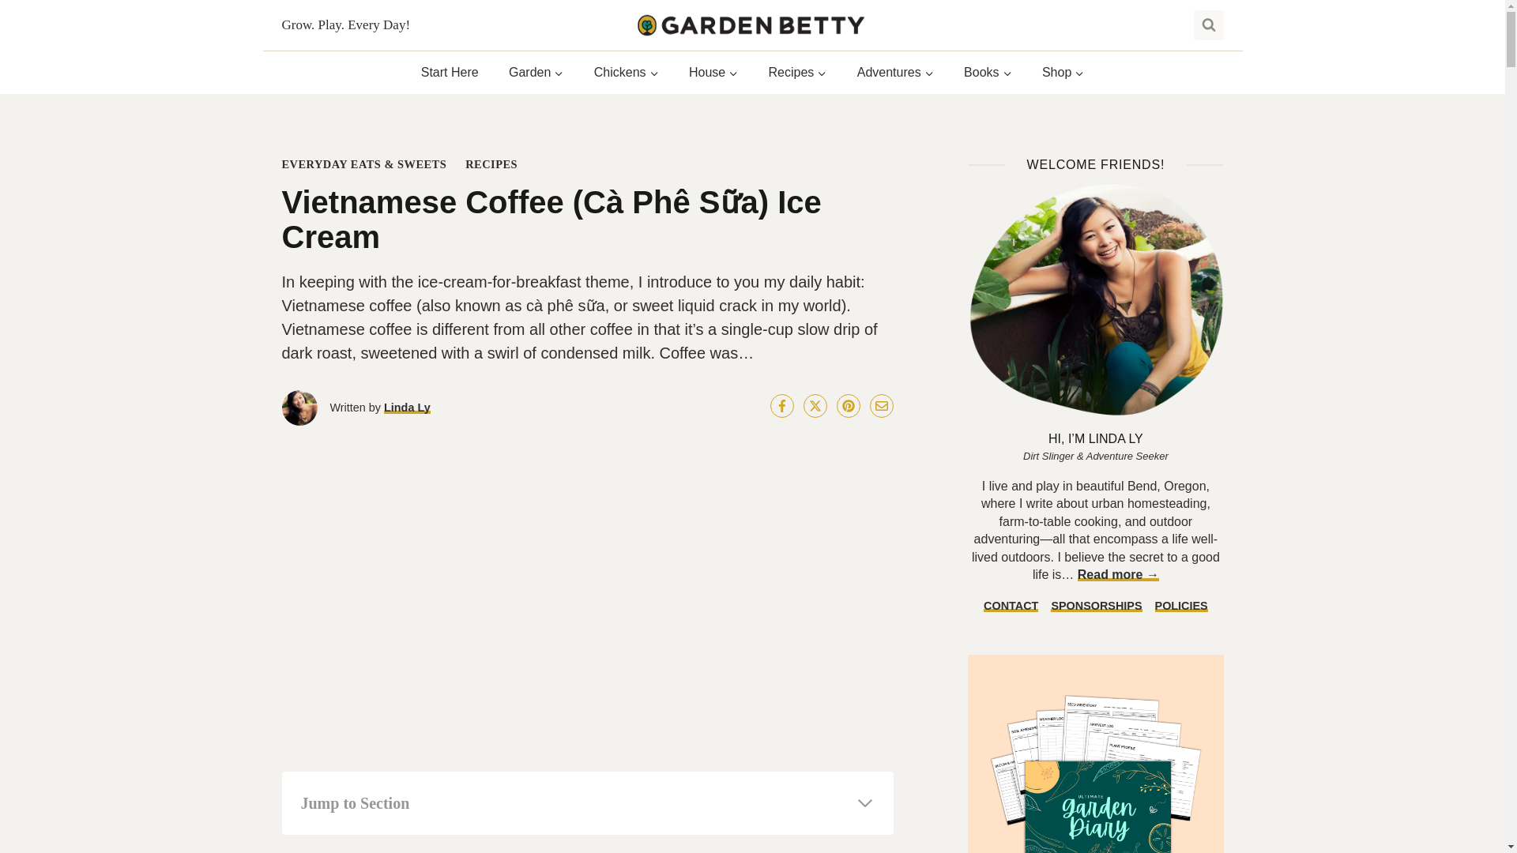  I want to click on Shop, so click(1063, 73).